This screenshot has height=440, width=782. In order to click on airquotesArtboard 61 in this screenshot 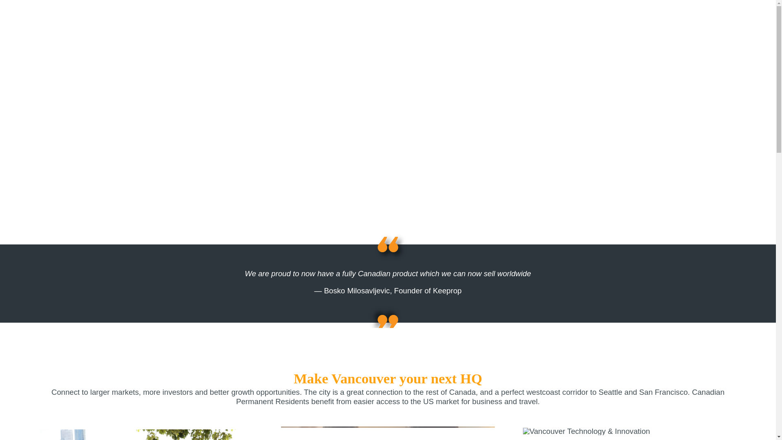, I will do `click(388, 244)`.